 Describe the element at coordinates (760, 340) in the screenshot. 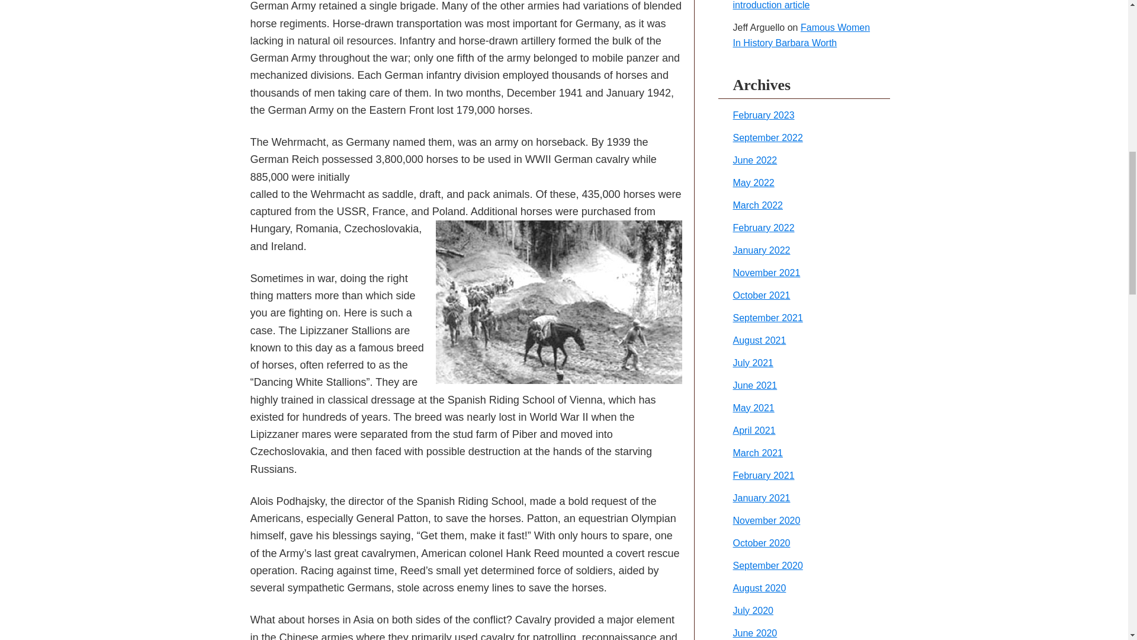

I see `August 2021` at that location.